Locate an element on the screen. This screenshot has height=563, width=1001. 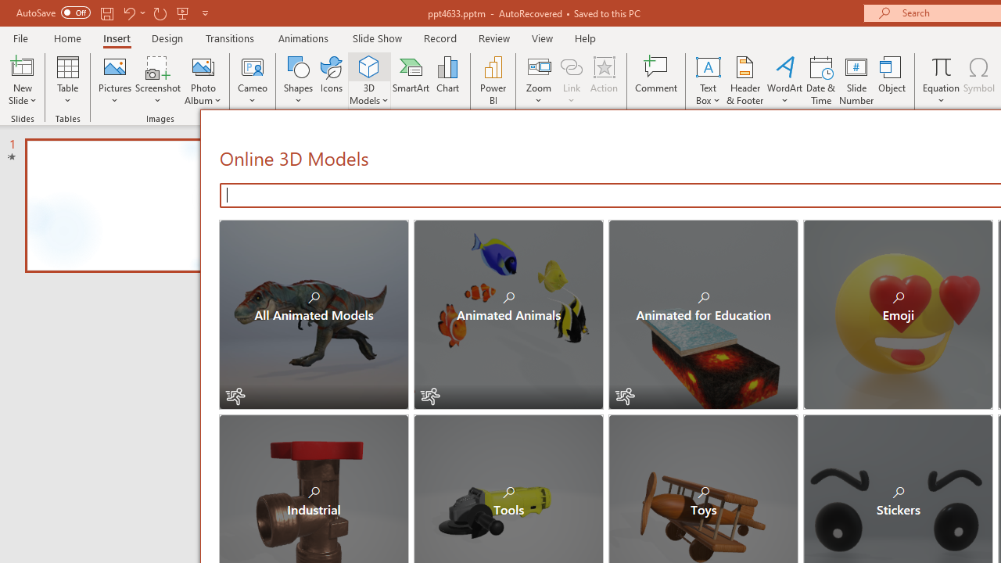
Emoji is located at coordinates (898, 314).